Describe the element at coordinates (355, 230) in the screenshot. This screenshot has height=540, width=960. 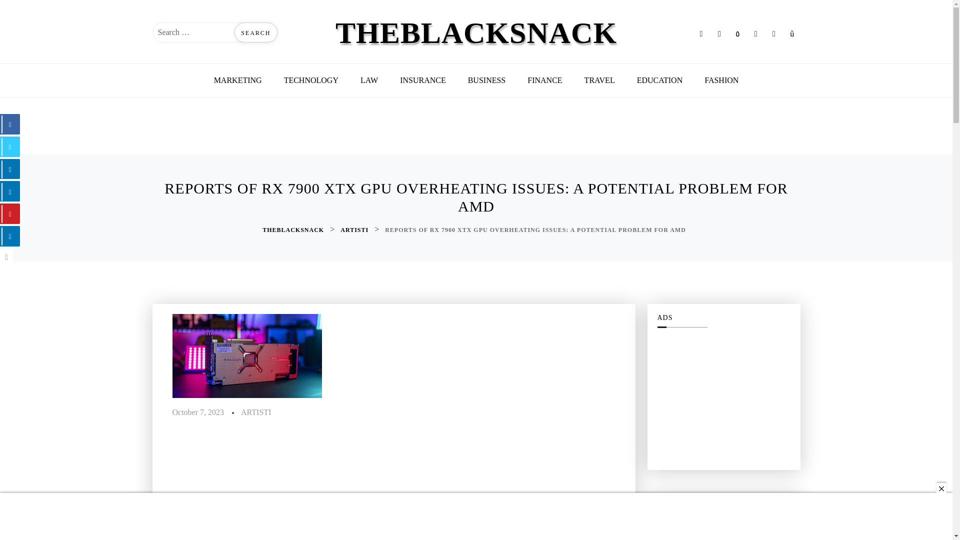
I see `Go to the ARTISTI Category archives.` at that location.